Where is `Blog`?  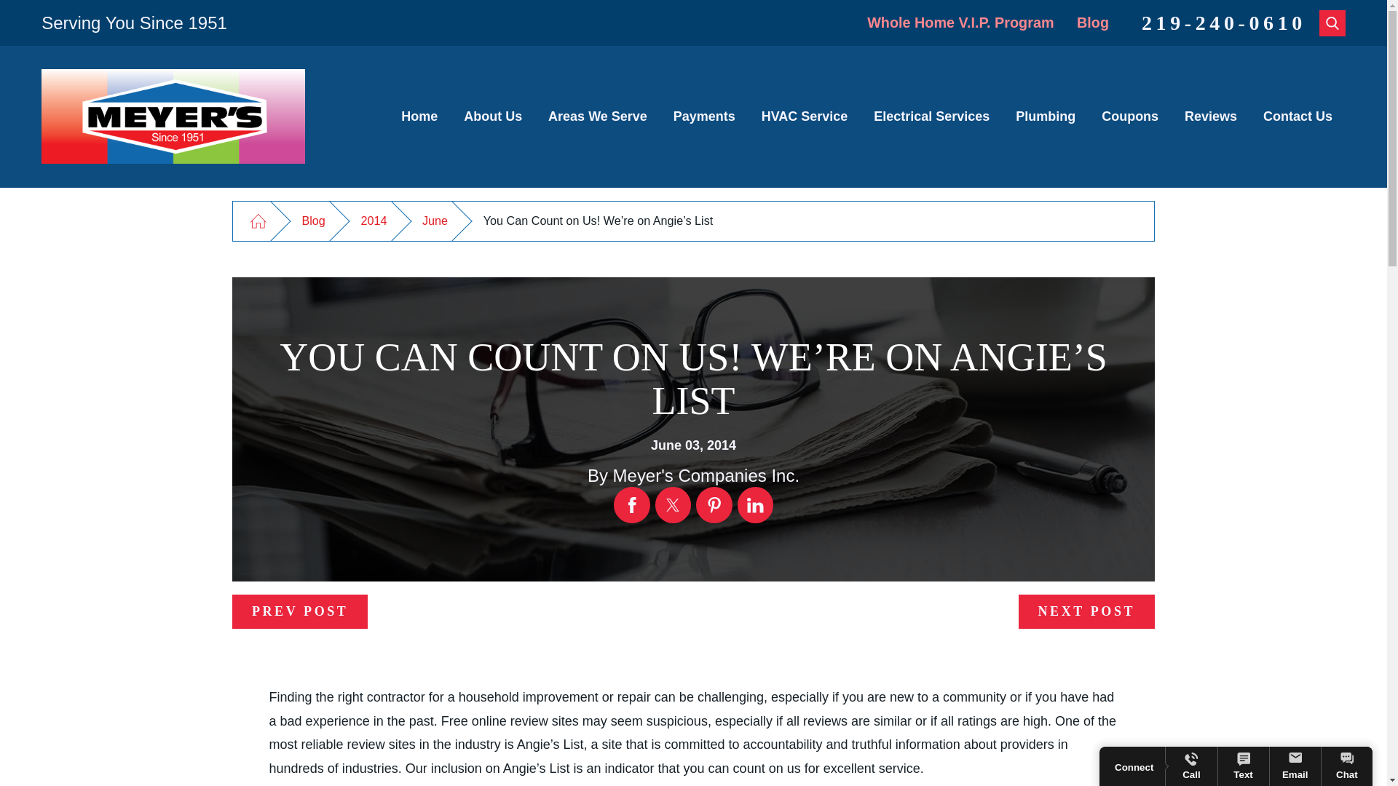 Blog is located at coordinates (1092, 23).